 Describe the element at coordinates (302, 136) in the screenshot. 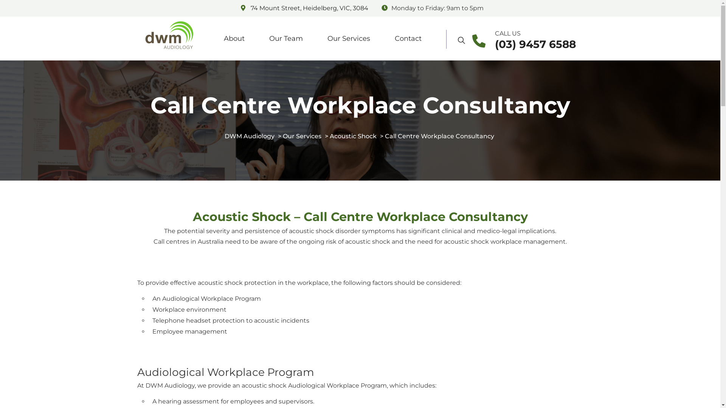

I see `Our Services` at that location.